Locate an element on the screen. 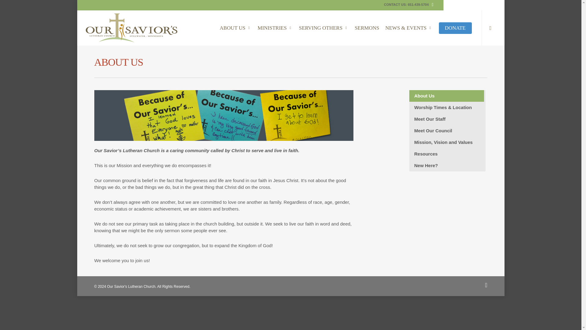 This screenshot has height=330, width=586. Meet Our Staff is located at coordinates (446, 119).